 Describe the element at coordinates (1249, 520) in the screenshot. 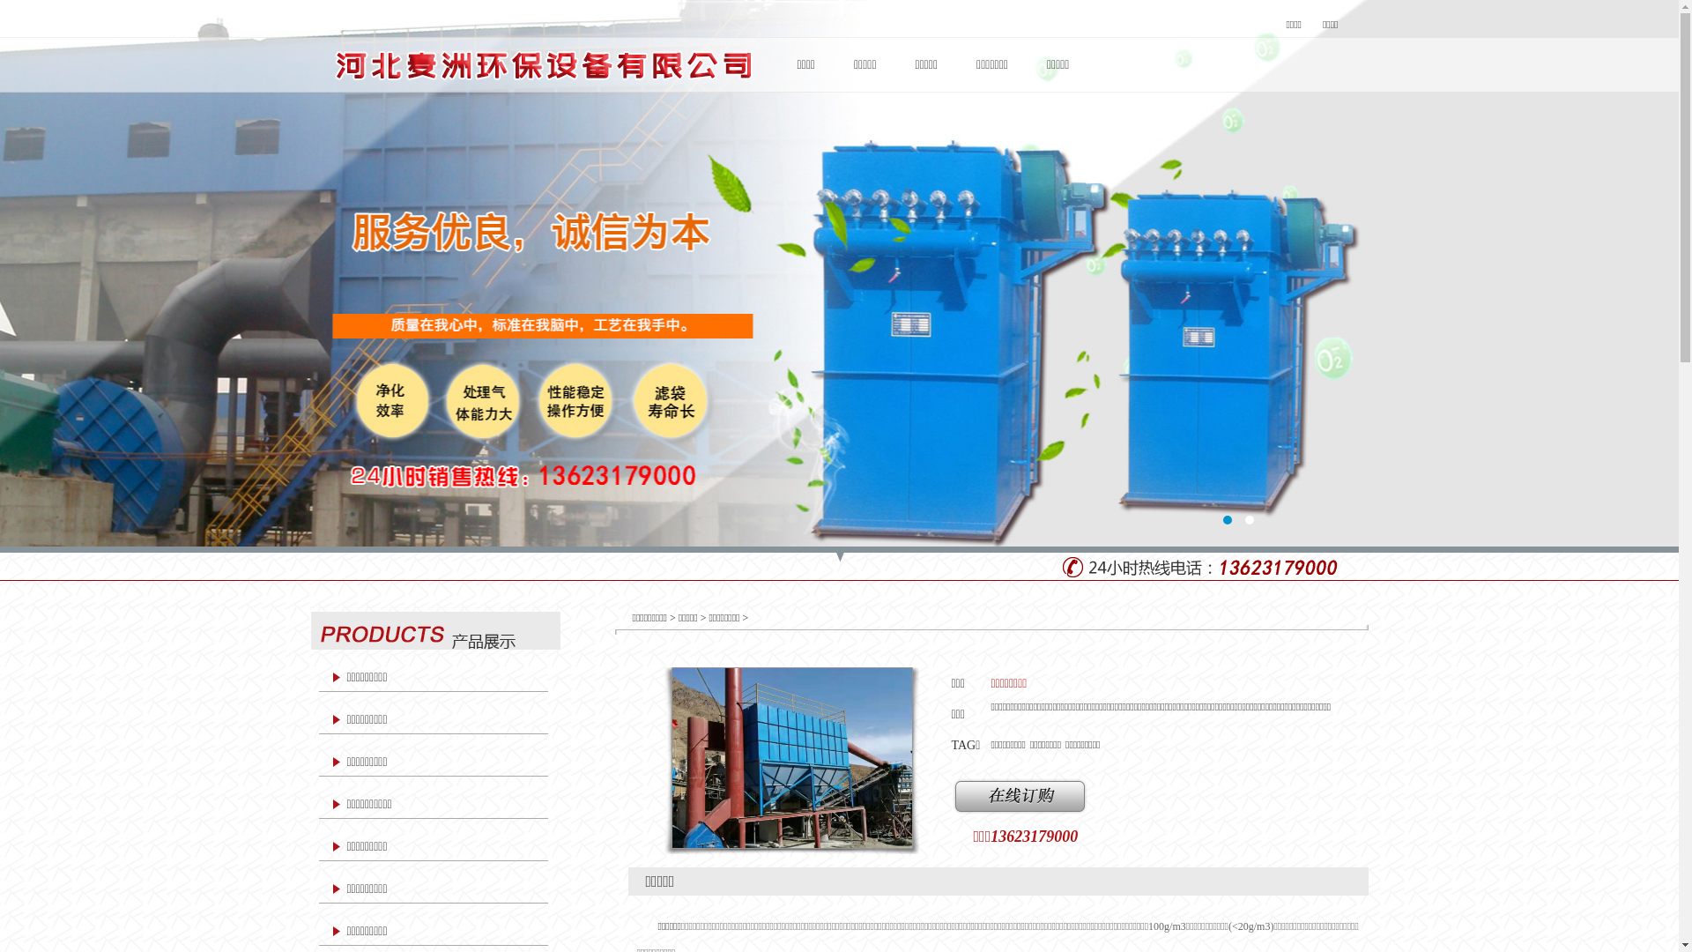

I see `2` at that location.